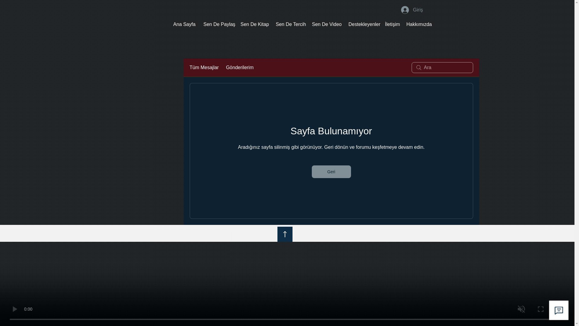 The height and width of the screenshot is (326, 579). What do you see at coordinates (362, 24) in the screenshot?
I see `Destekleyenler` at bounding box center [362, 24].